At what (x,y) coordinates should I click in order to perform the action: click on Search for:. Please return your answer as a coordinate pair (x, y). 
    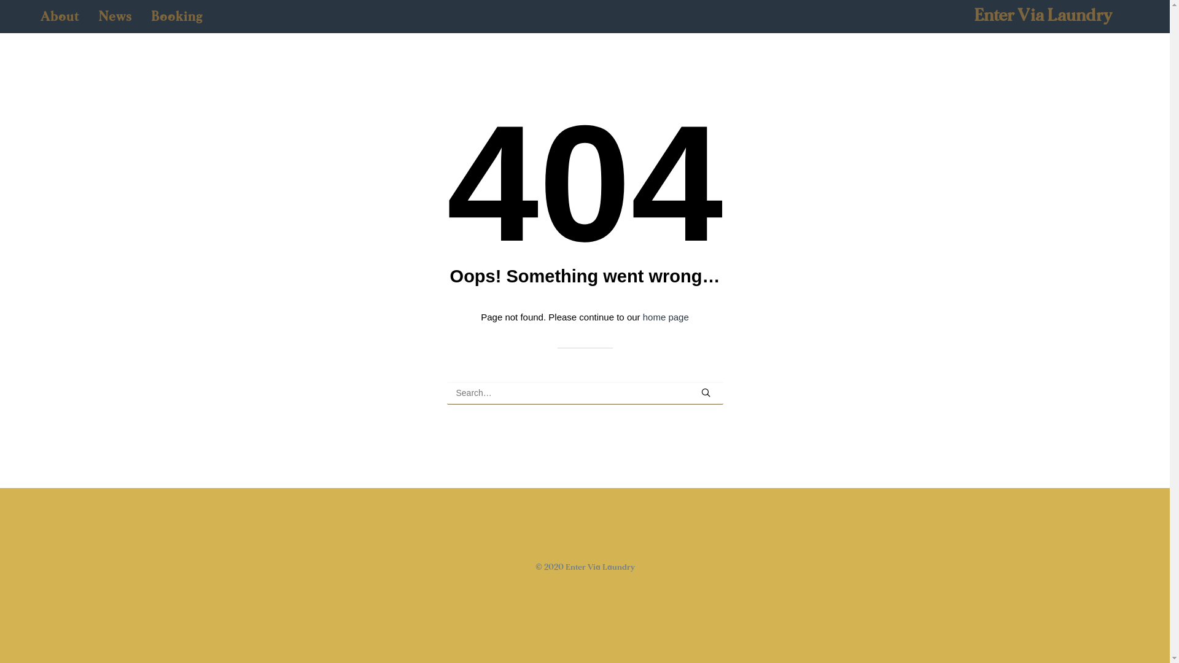
    Looking at the image, I should click on (585, 393).